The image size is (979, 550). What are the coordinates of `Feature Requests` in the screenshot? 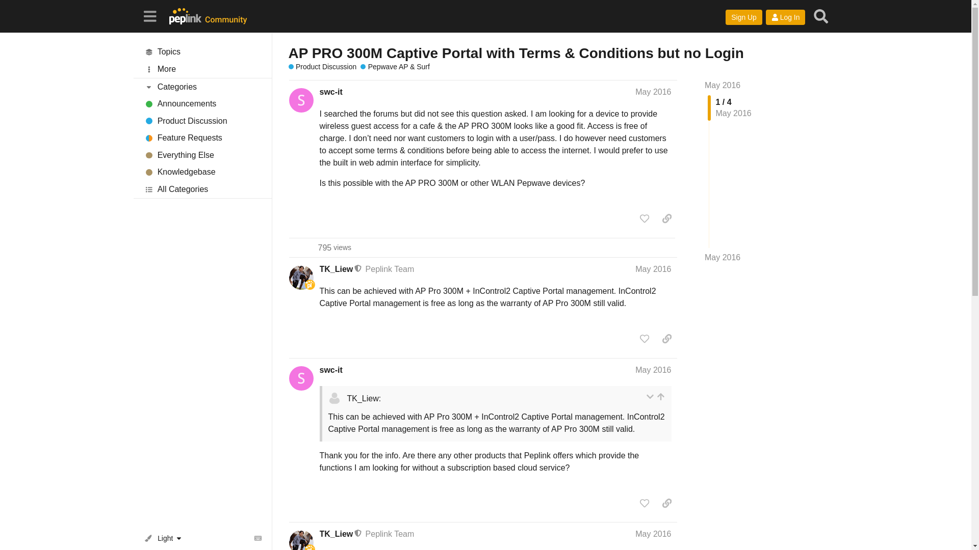 It's located at (334, 248).